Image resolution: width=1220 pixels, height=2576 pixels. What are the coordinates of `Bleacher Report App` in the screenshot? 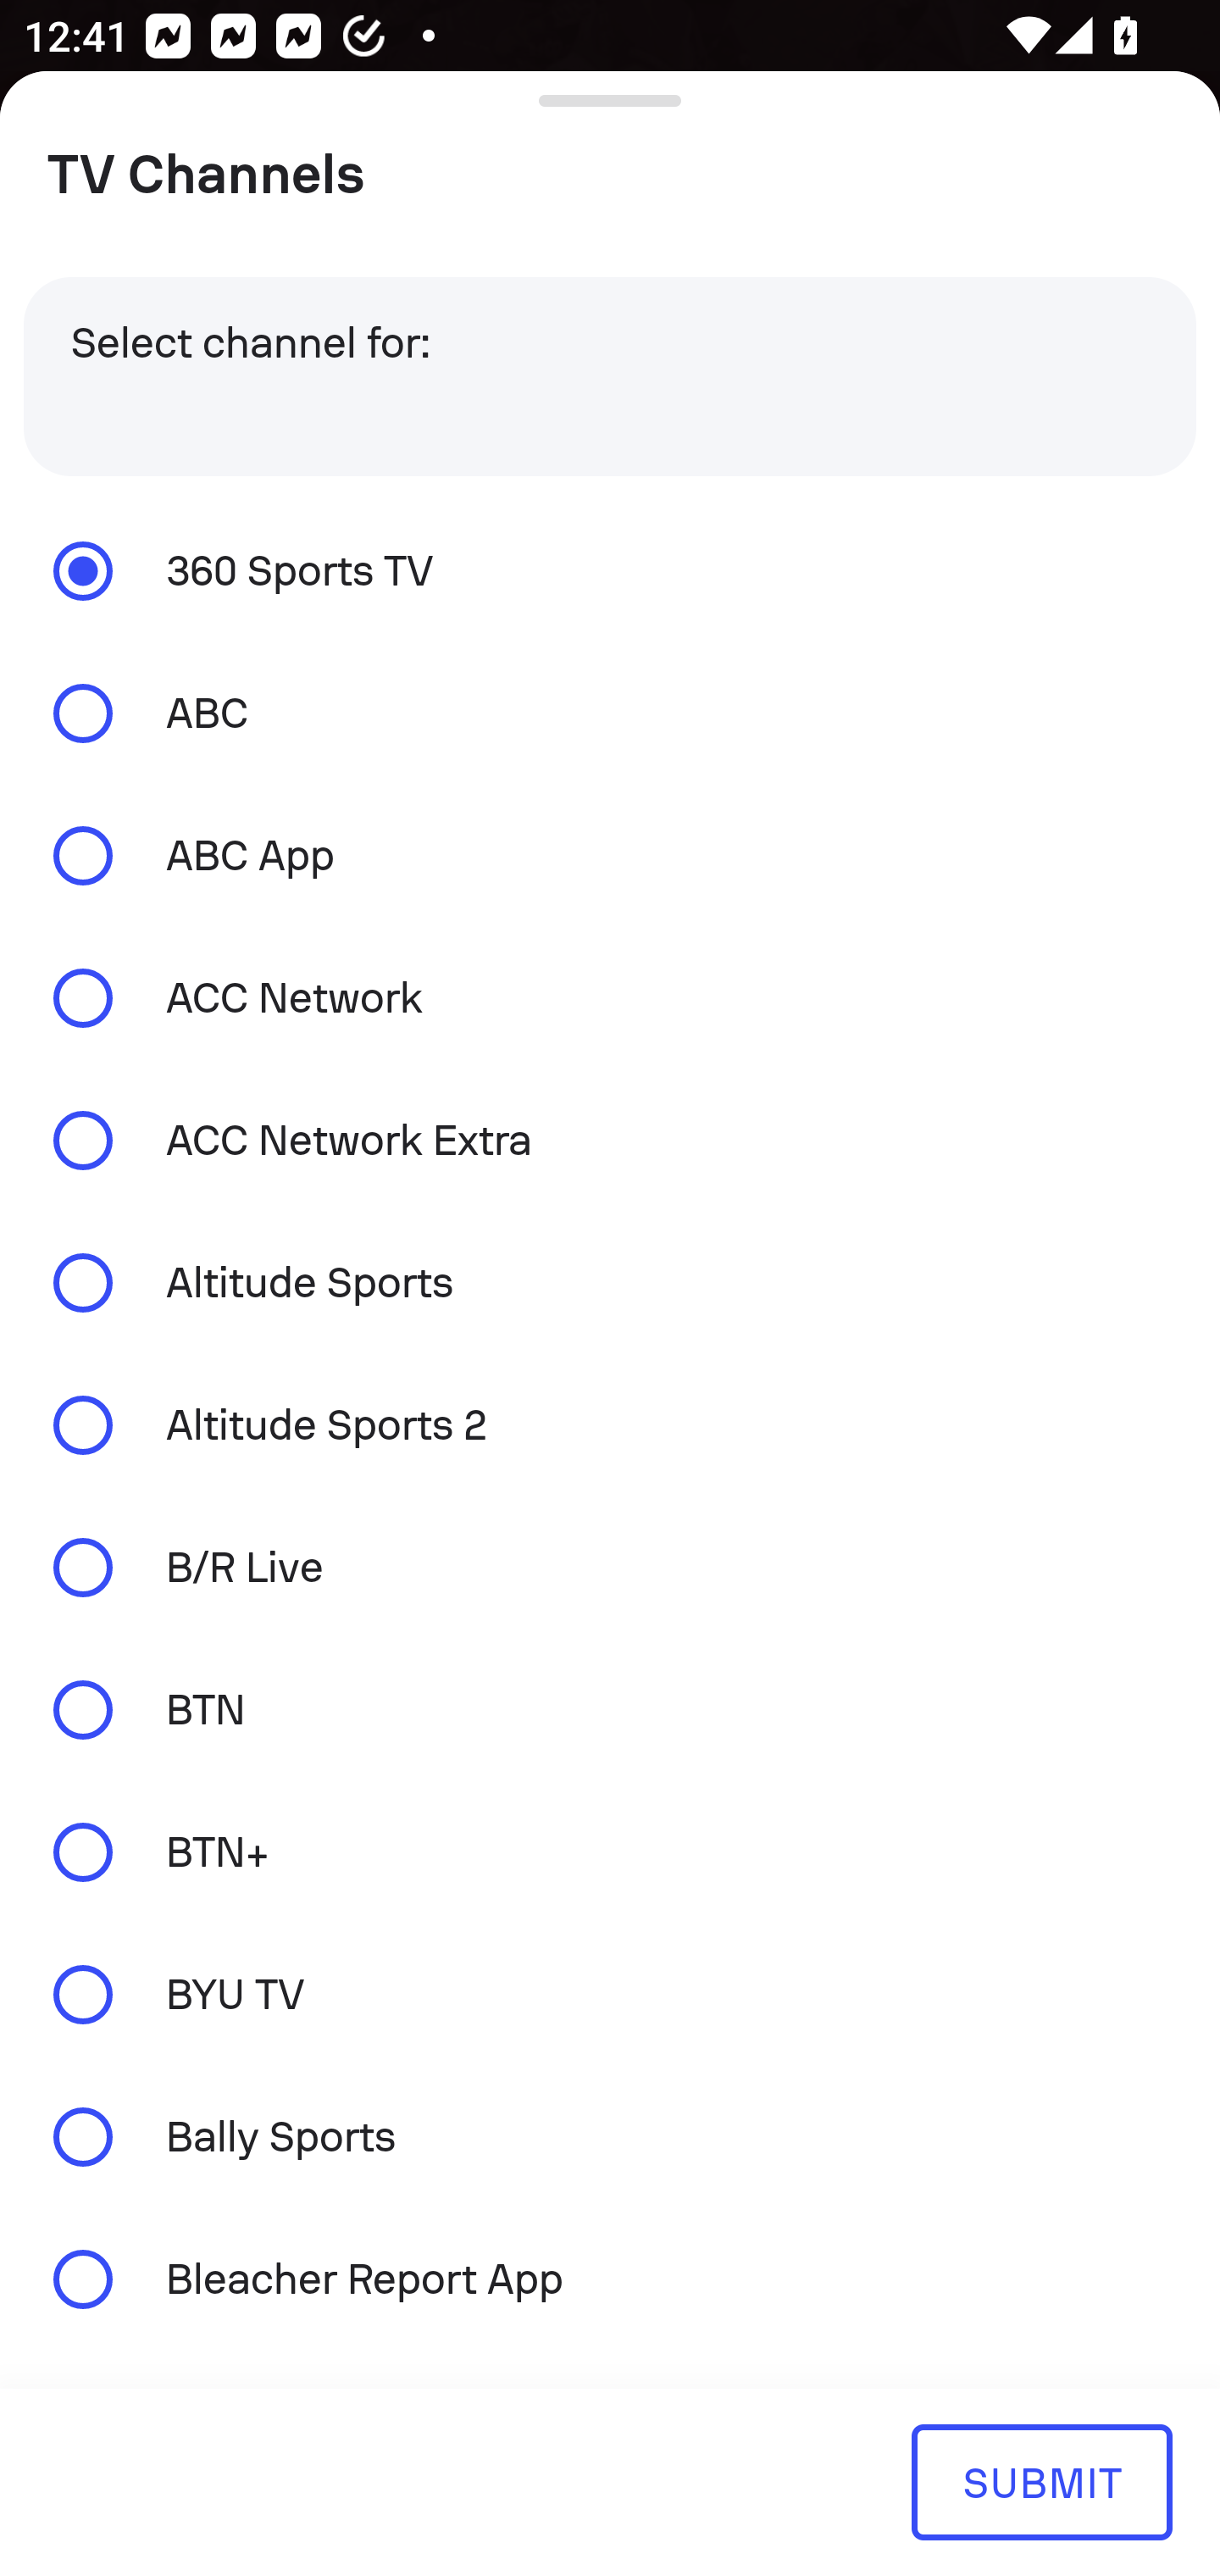 It's located at (610, 2278).